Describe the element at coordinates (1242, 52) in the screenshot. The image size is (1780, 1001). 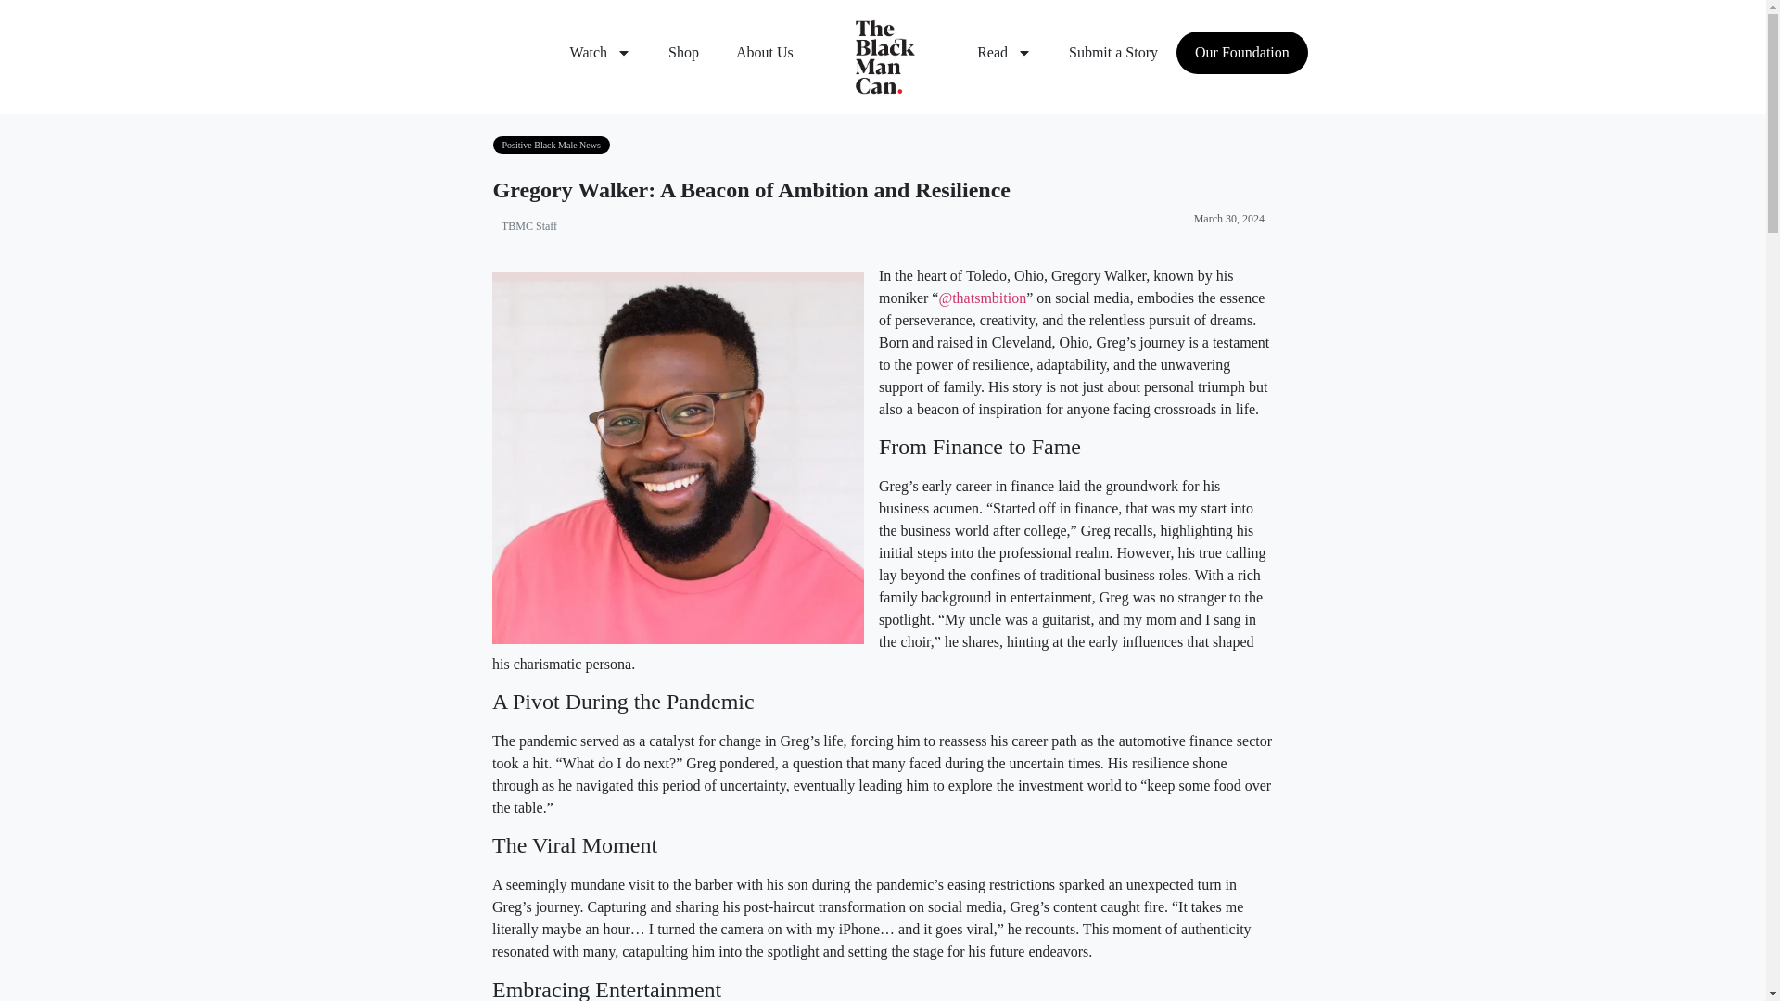
I see `Our Foundation` at that location.